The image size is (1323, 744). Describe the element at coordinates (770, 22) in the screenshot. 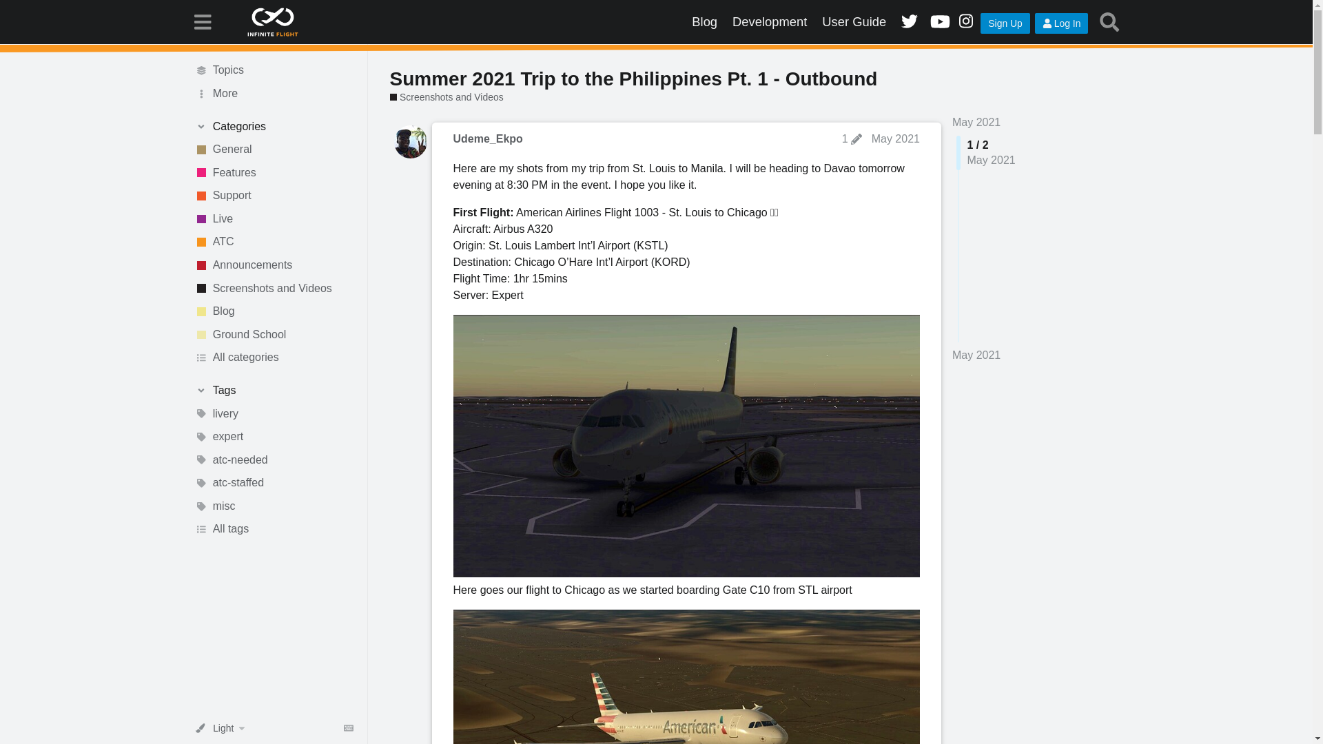

I see `Infinite Flight Development Timeline` at that location.